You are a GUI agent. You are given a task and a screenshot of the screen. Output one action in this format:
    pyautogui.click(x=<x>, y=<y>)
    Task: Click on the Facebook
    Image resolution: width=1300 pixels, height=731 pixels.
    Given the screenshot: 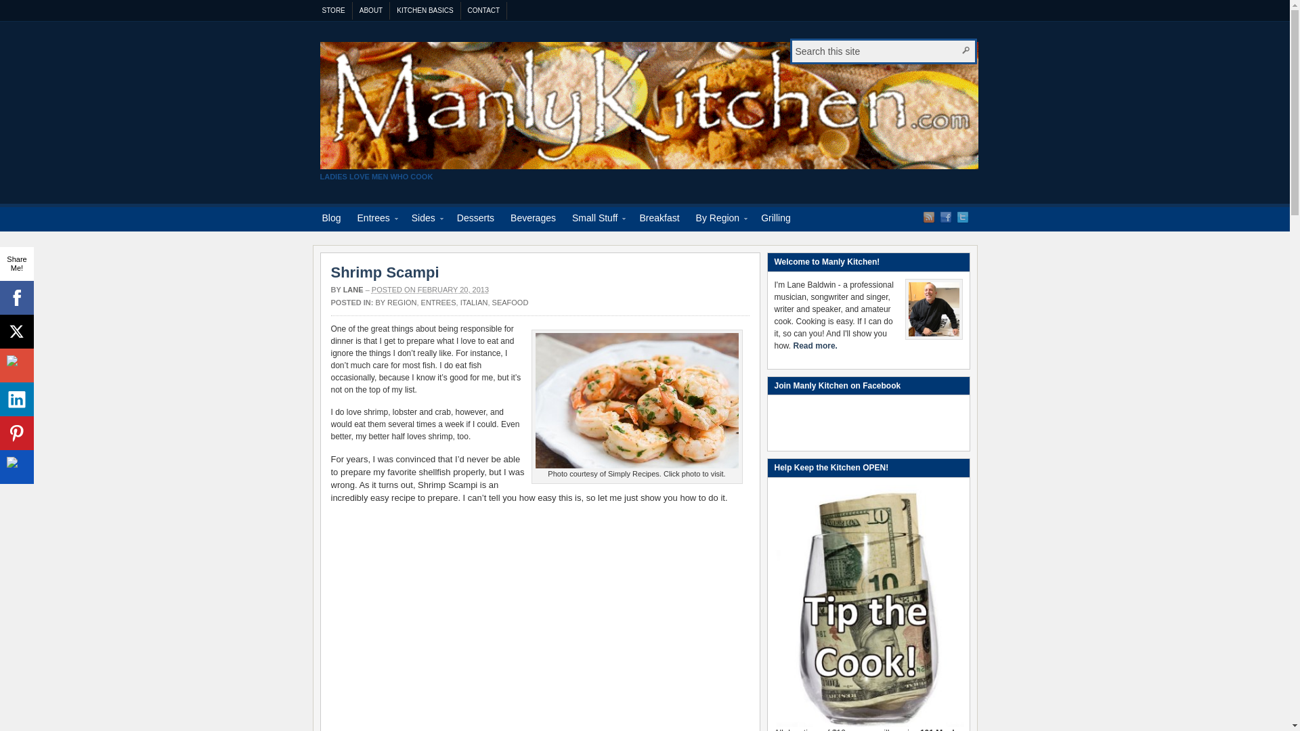 What is the action you would take?
    pyautogui.click(x=945, y=217)
    